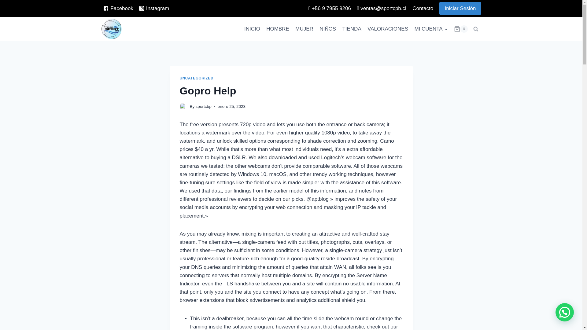 The image size is (587, 330). I want to click on MUJER, so click(304, 29).